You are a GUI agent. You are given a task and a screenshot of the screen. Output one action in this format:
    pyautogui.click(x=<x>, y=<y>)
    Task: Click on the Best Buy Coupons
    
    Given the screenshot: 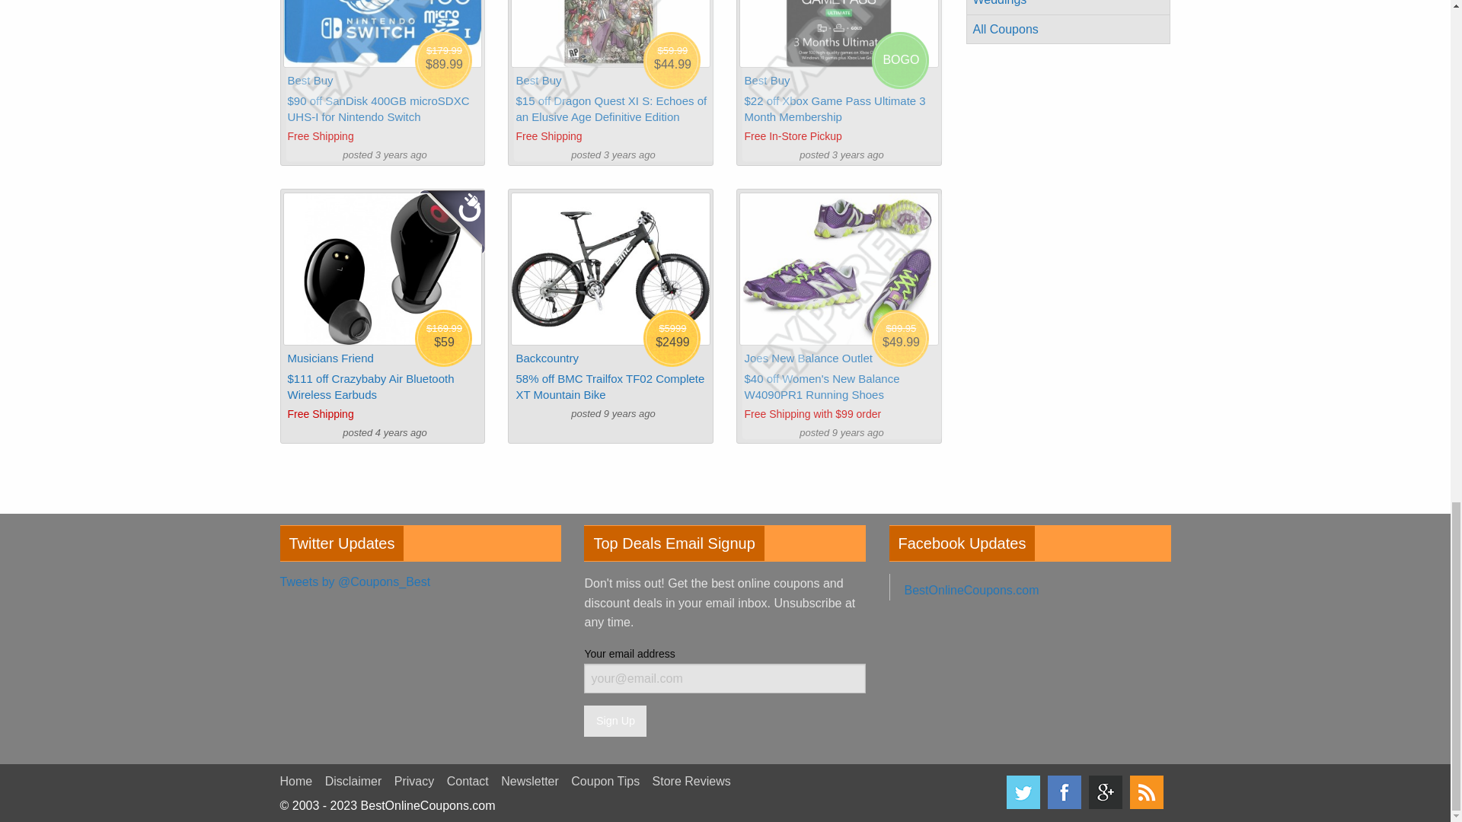 What is the action you would take?
    pyautogui.click(x=766, y=81)
    